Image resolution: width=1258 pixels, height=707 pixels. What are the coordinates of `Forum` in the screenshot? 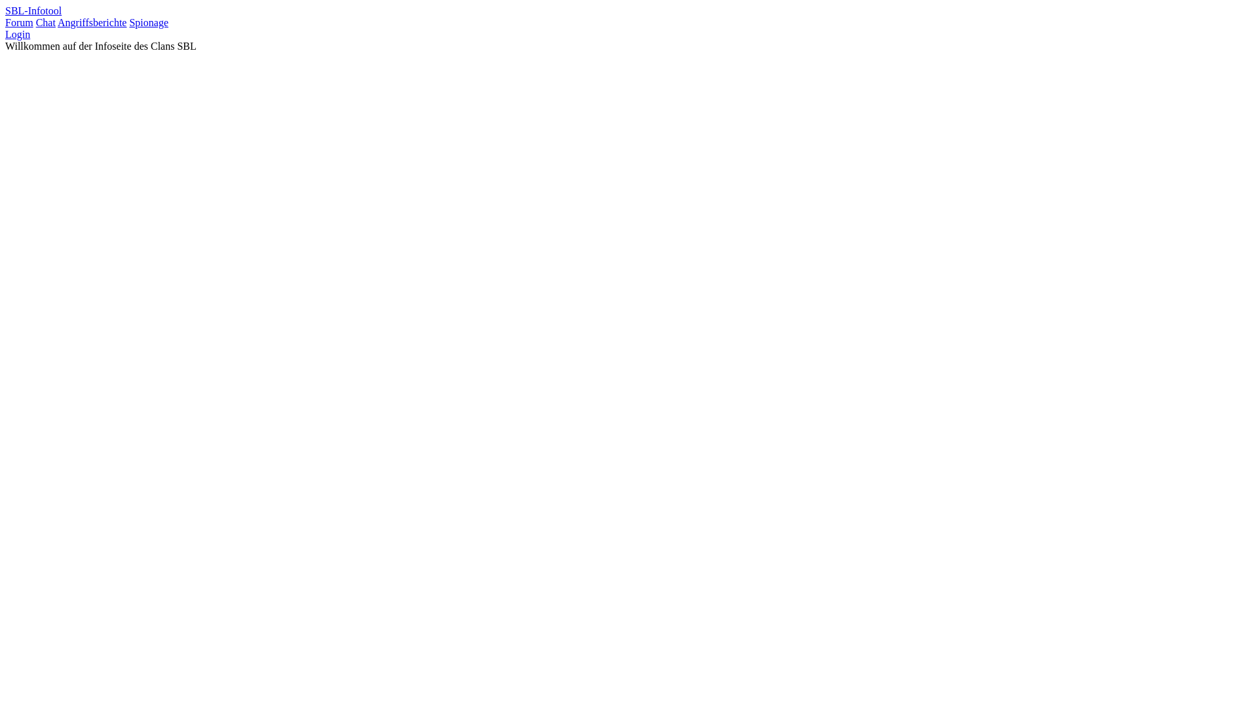 It's located at (20, 22).